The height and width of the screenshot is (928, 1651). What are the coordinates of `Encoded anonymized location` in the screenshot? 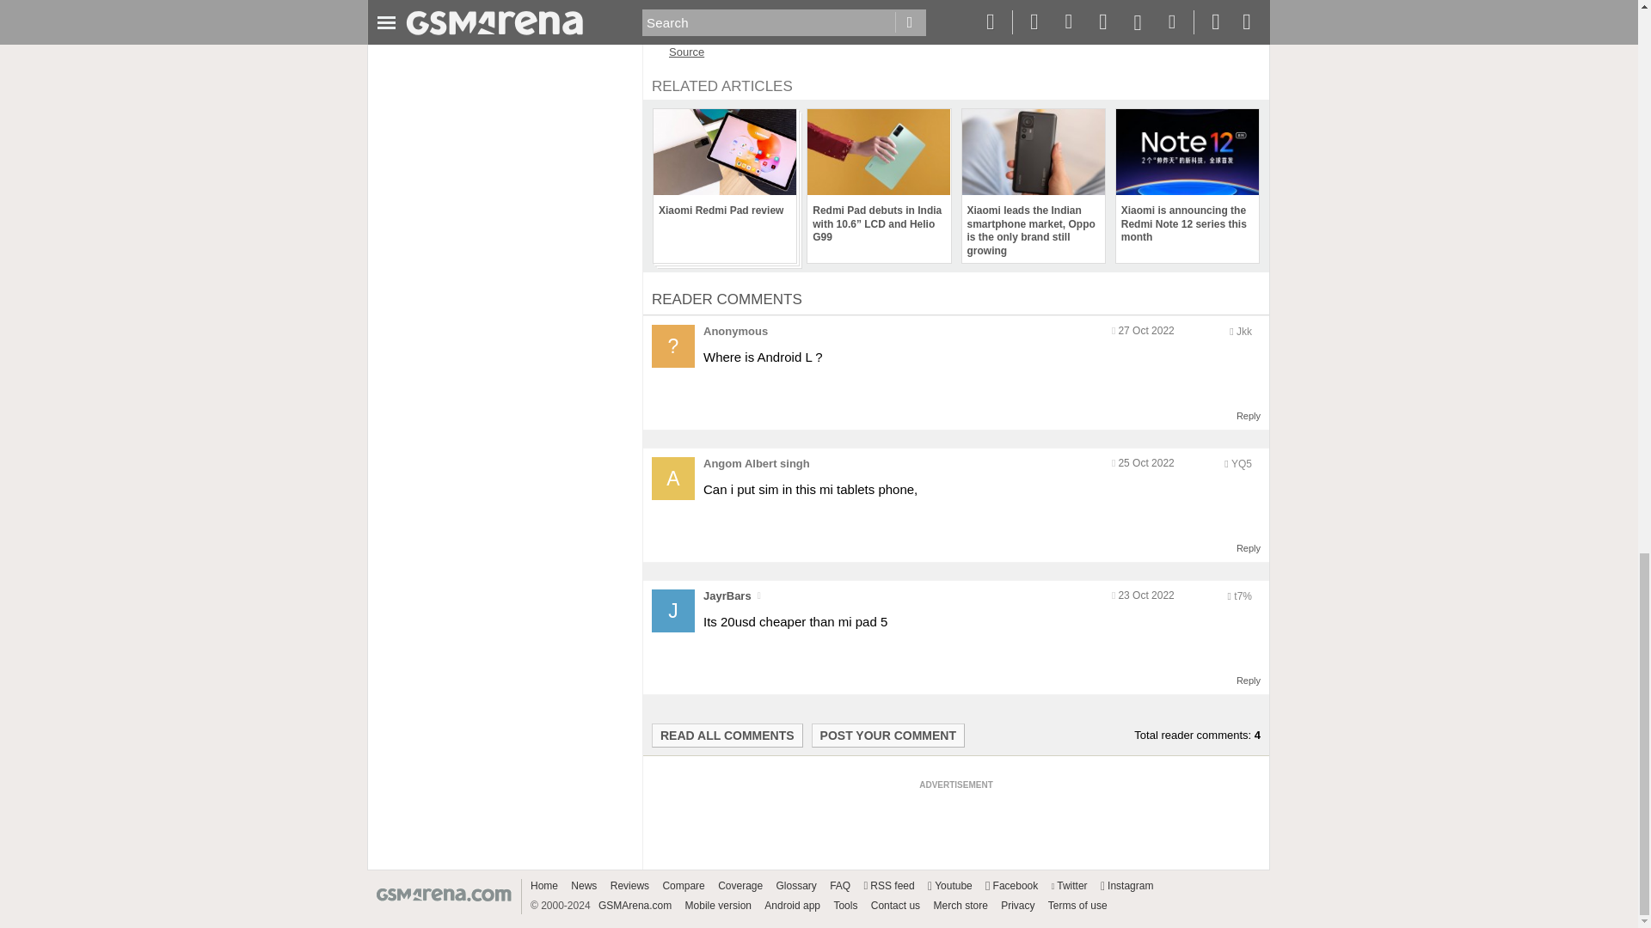 It's located at (1242, 595).